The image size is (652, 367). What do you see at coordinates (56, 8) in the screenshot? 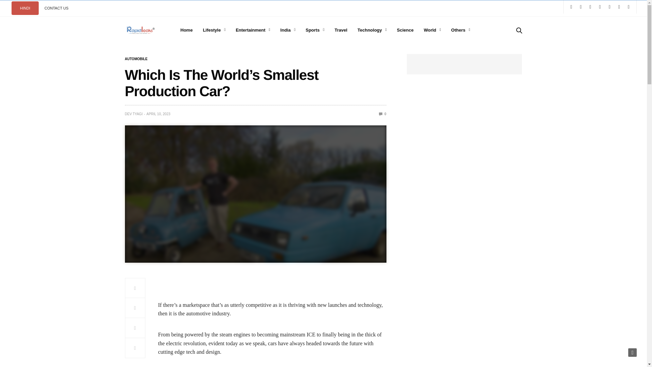
I see `CONTACT US` at bounding box center [56, 8].